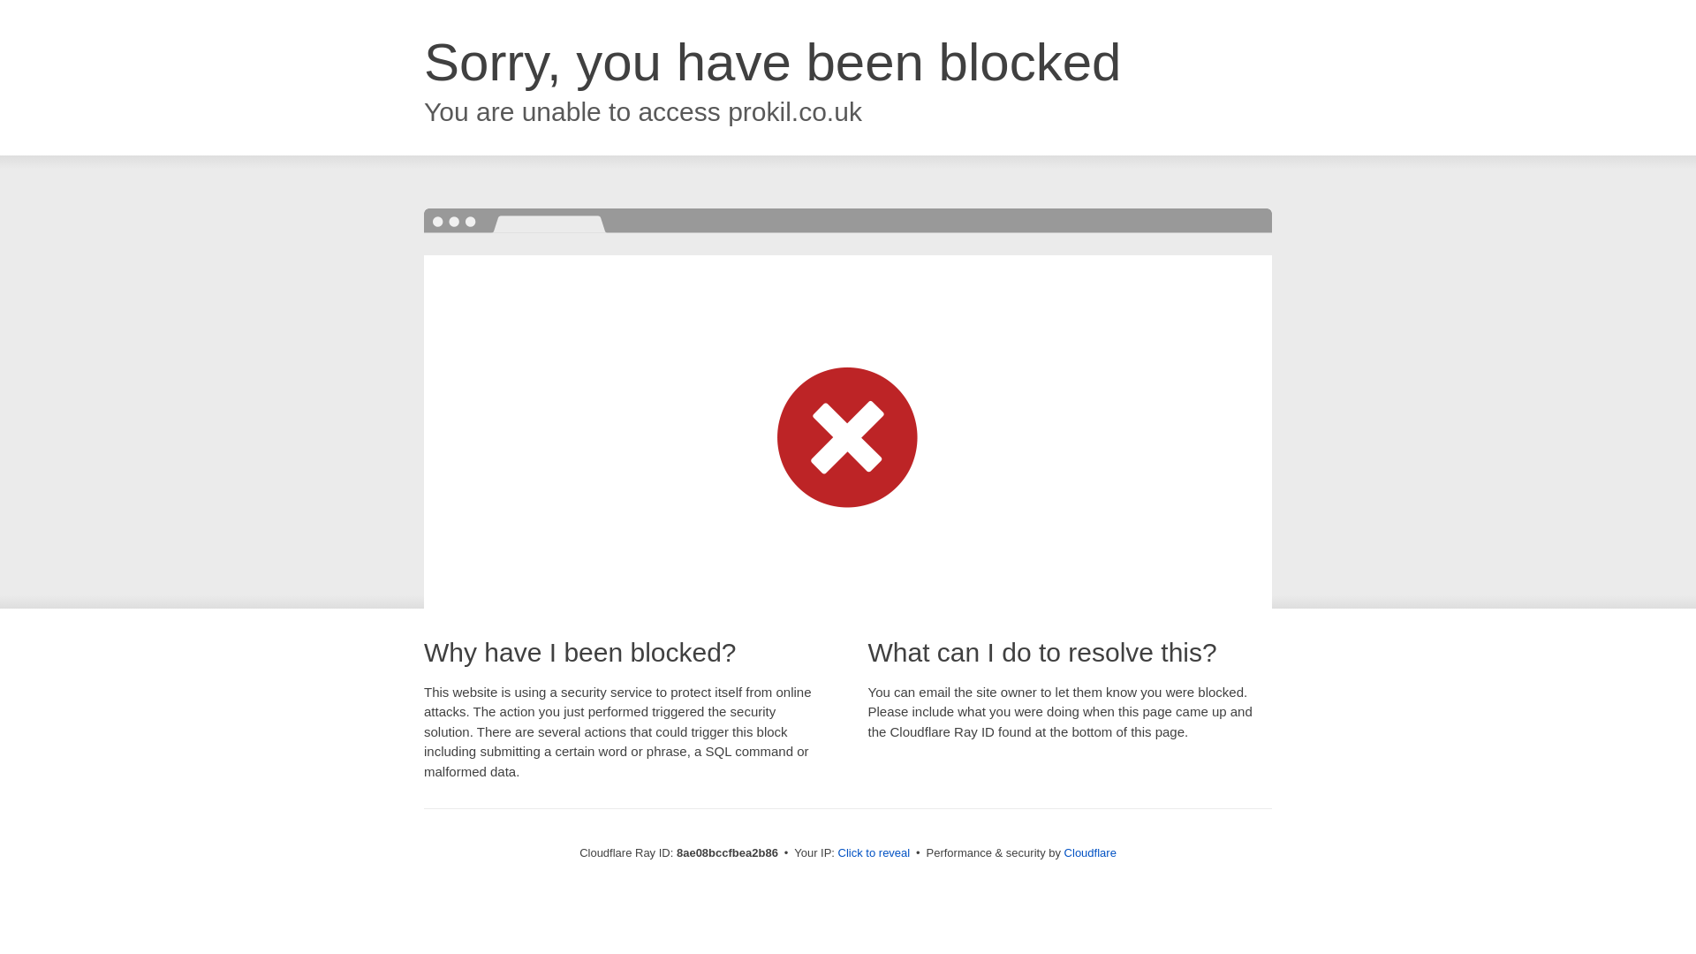 The width and height of the screenshot is (1696, 954). Describe the element at coordinates (1090, 852) in the screenshot. I see `Cloudflare` at that location.